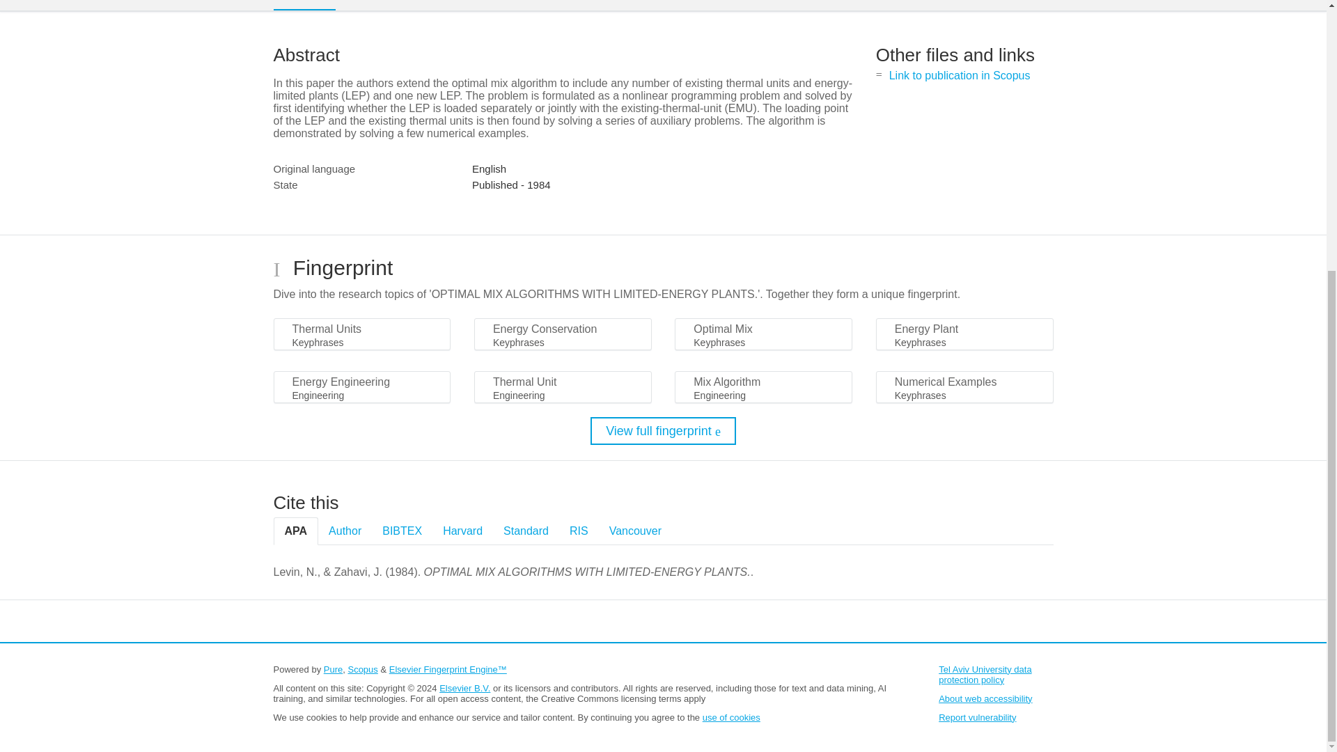 The width and height of the screenshot is (1337, 752). Describe the element at coordinates (333, 668) in the screenshot. I see `Pure` at that location.